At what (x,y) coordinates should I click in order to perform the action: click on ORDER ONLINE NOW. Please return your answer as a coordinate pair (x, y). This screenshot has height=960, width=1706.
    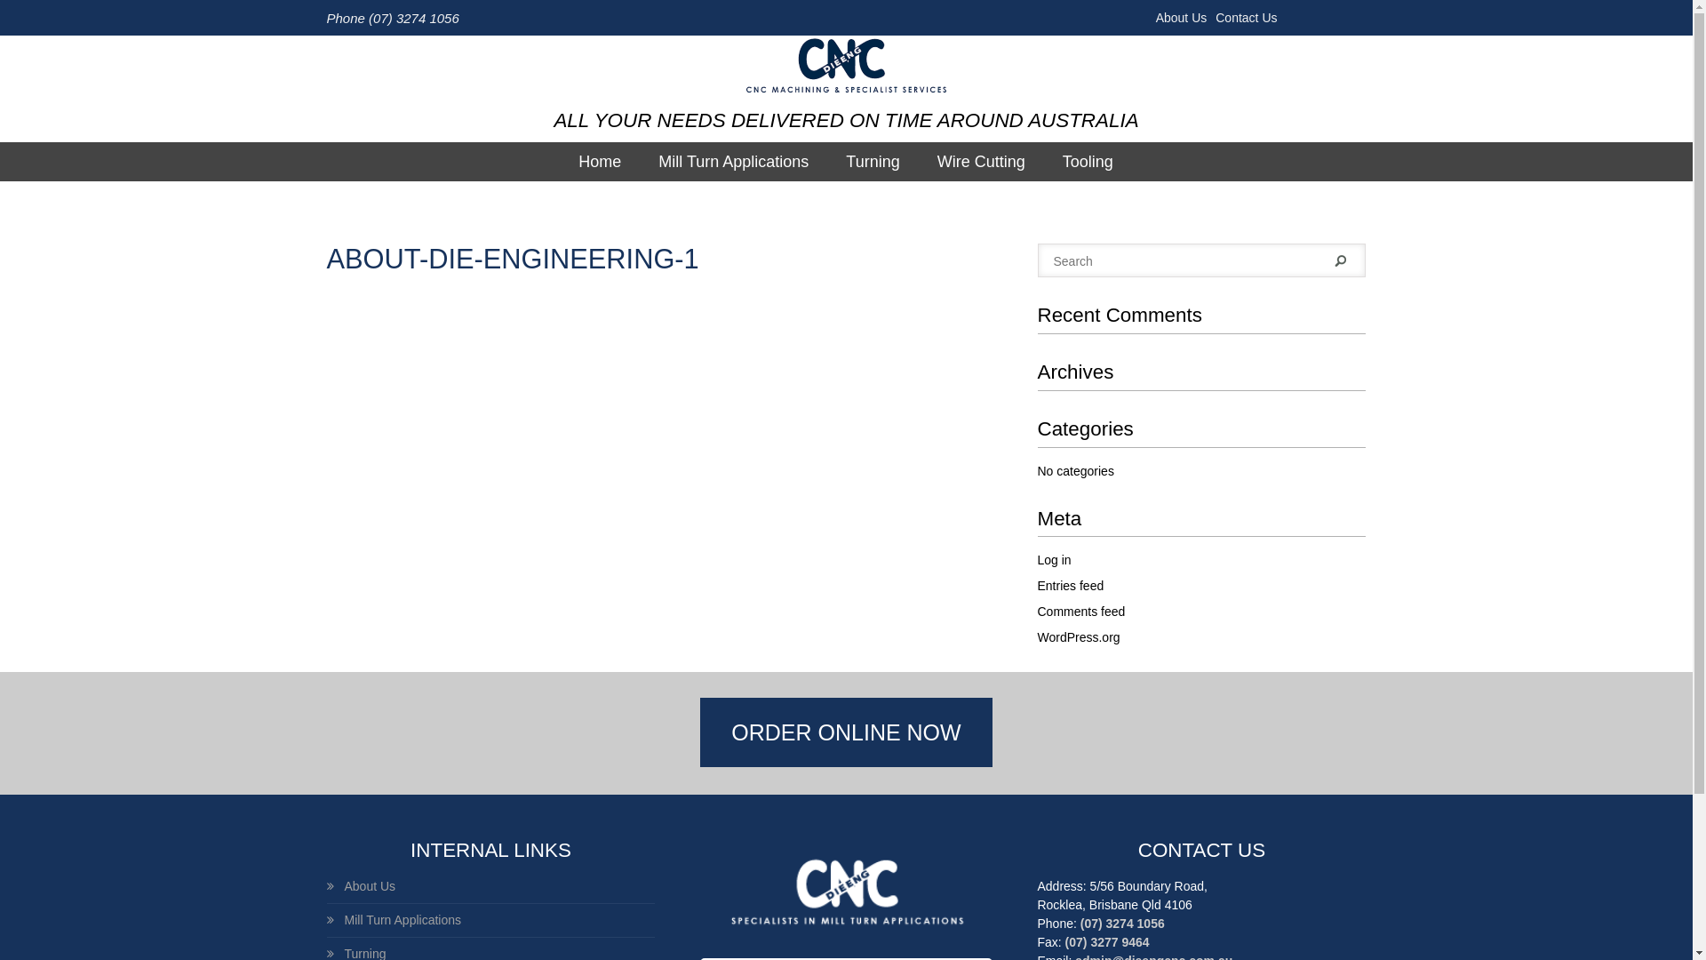
    Looking at the image, I should click on (846, 732).